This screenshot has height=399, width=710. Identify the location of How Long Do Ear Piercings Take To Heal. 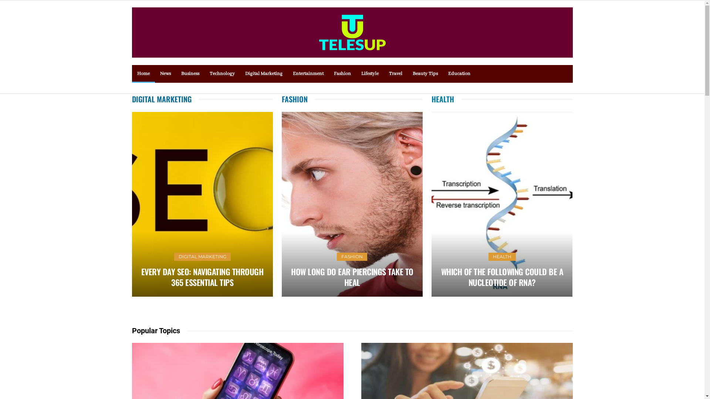
(352, 204).